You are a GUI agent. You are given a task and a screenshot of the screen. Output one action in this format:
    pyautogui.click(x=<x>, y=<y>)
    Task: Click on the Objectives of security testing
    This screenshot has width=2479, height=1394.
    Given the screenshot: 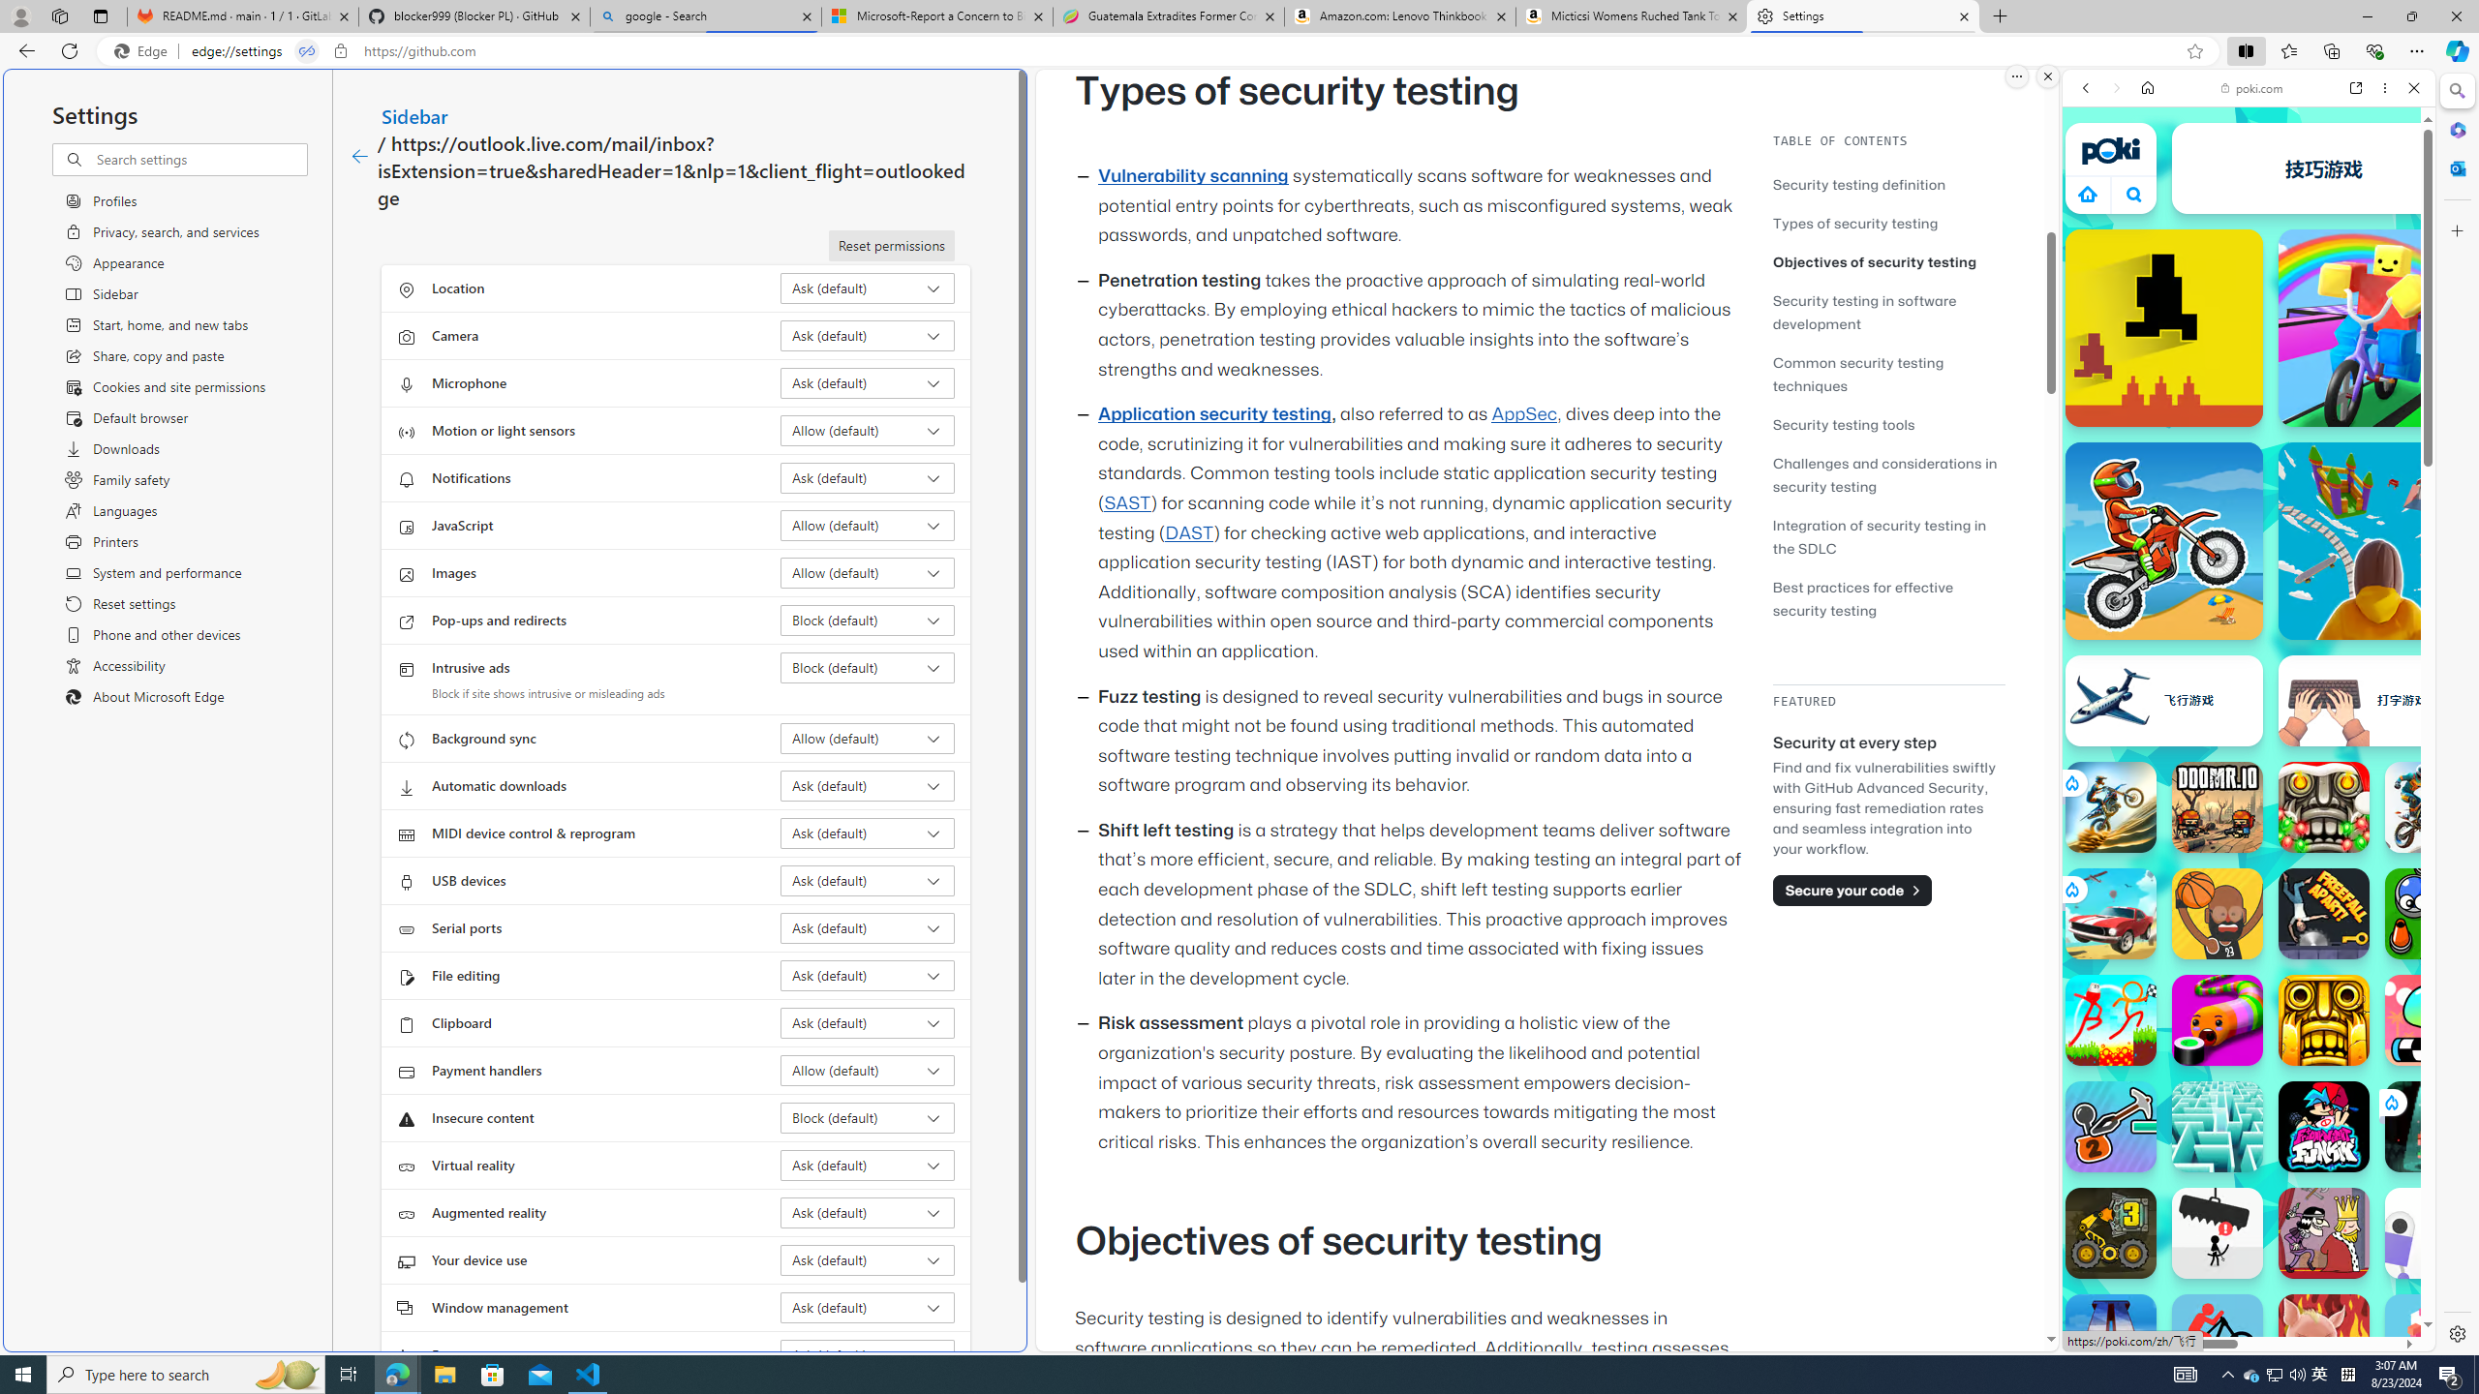 What is the action you would take?
    pyautogui.click(x=1888, y=261)
    